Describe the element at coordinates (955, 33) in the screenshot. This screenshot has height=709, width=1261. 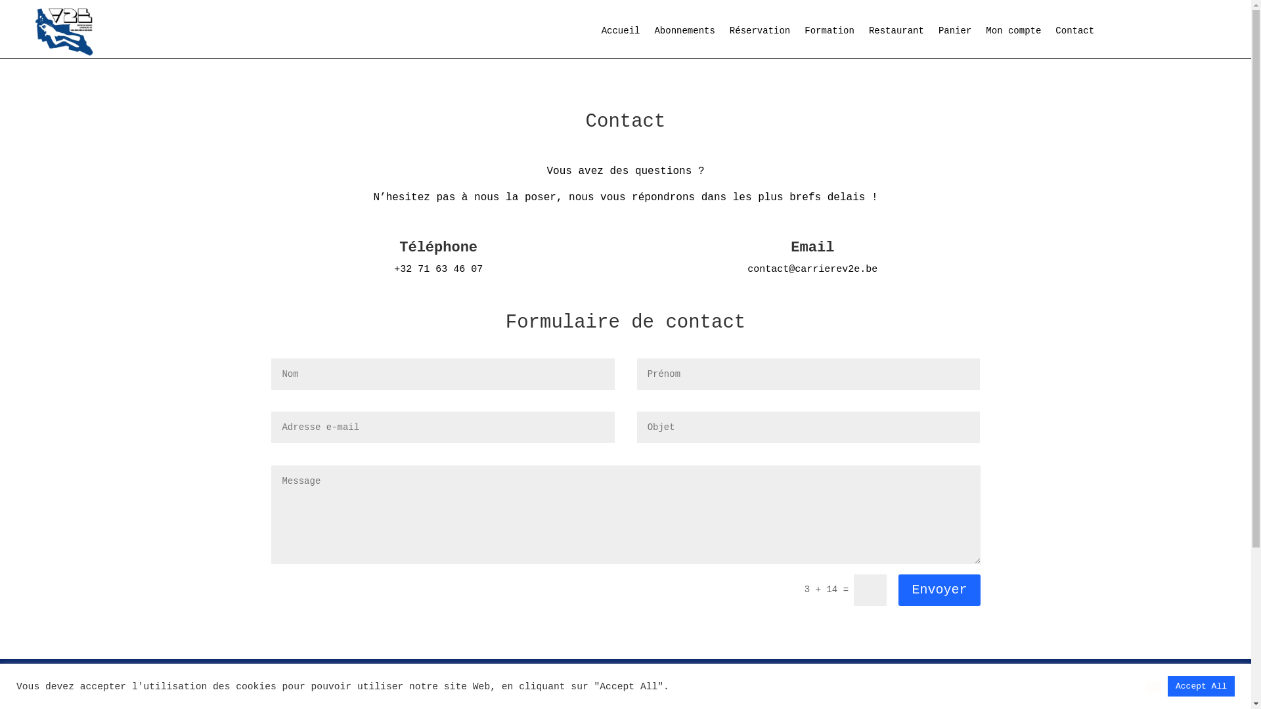
I see `Panier` at that location.